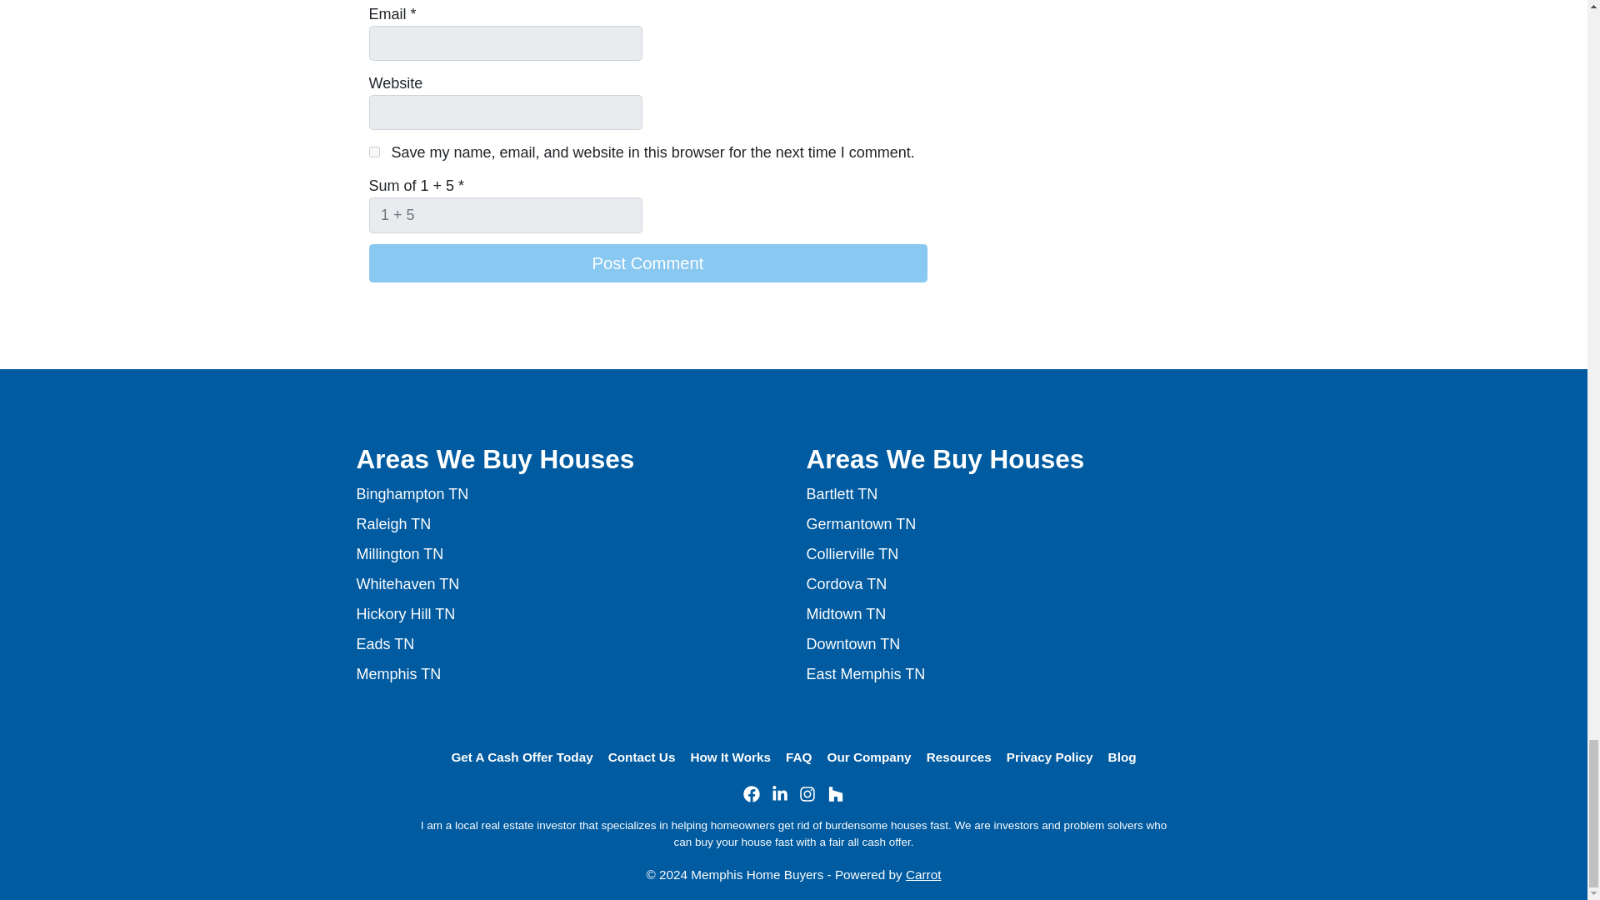  I want to click on Binghampton TN, so click(412, 493).